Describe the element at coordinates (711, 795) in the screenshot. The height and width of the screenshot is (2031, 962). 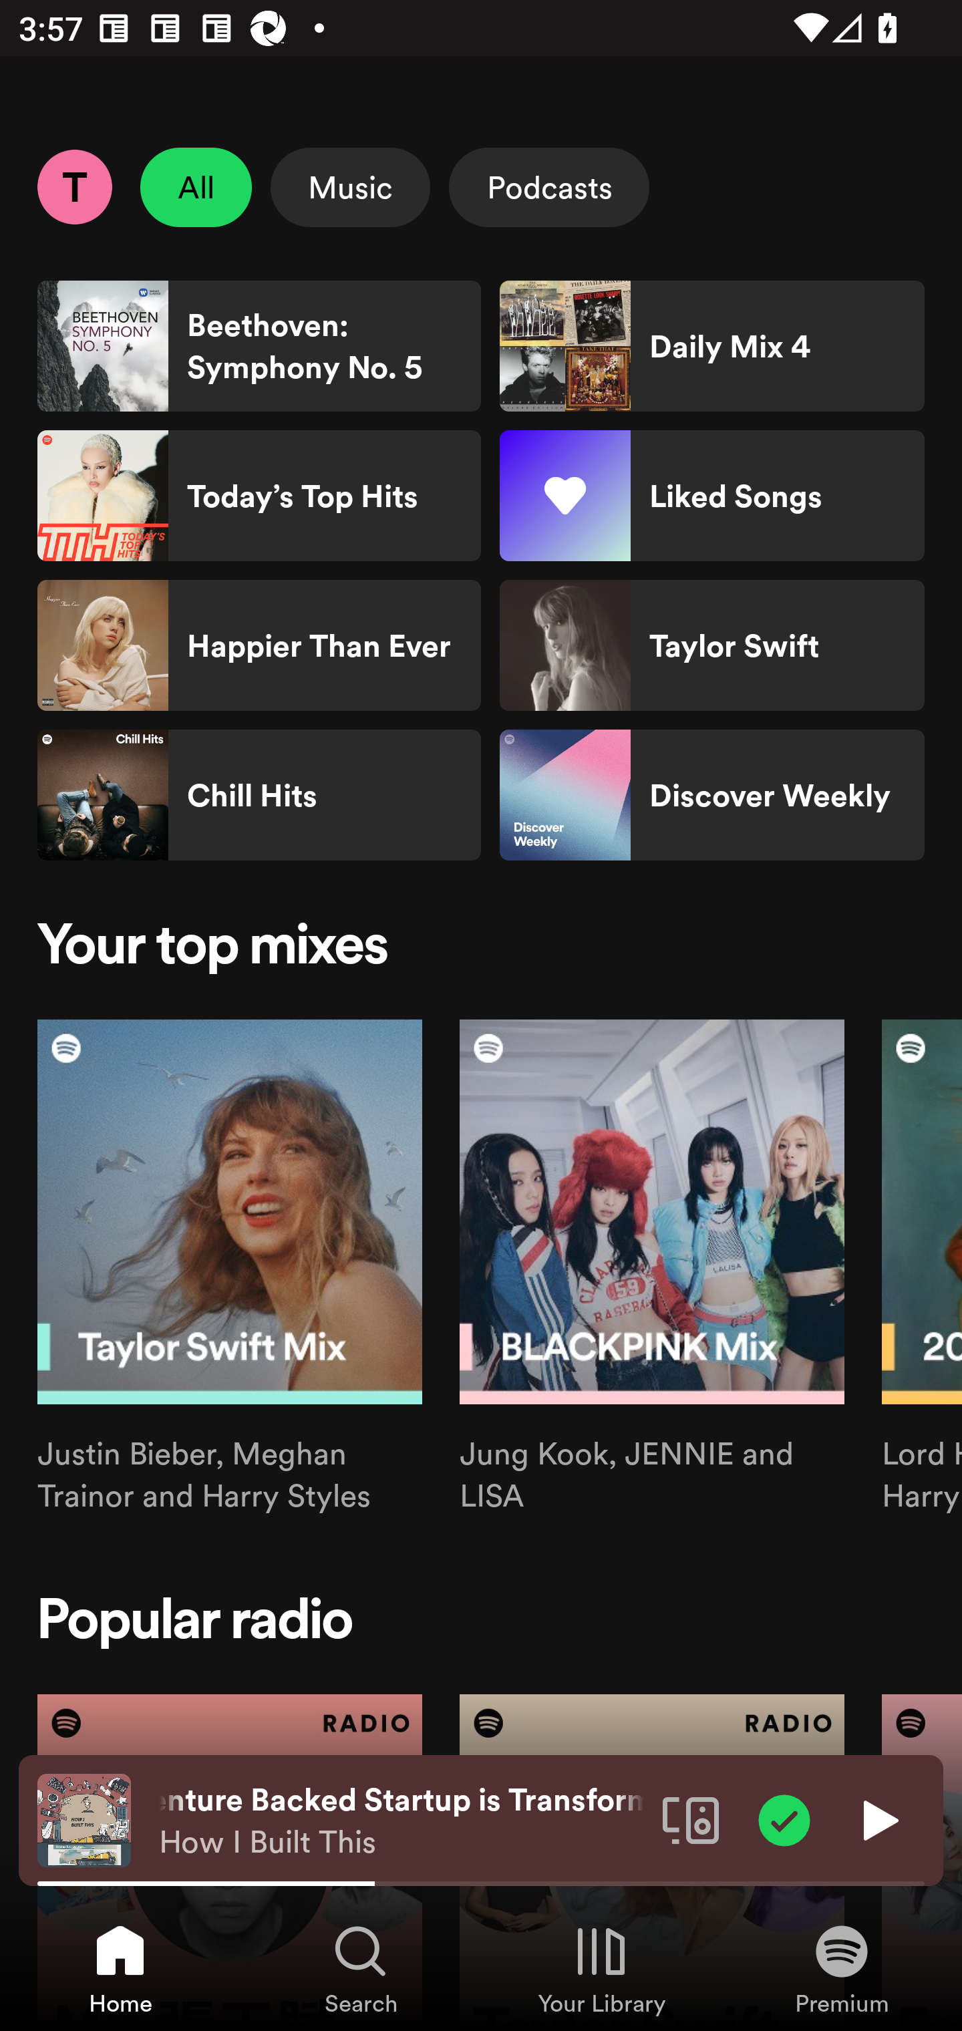
I see `Discover Weekly Shortcut Discover Weekly` at that location.